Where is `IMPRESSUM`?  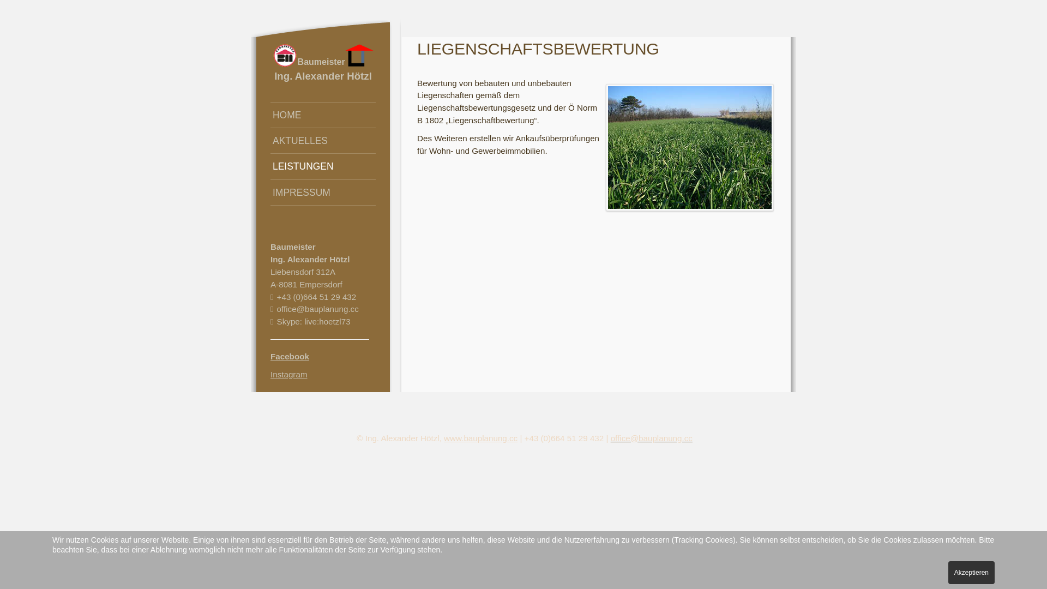 IMPRESSUM is located at coordinates (323, 193).